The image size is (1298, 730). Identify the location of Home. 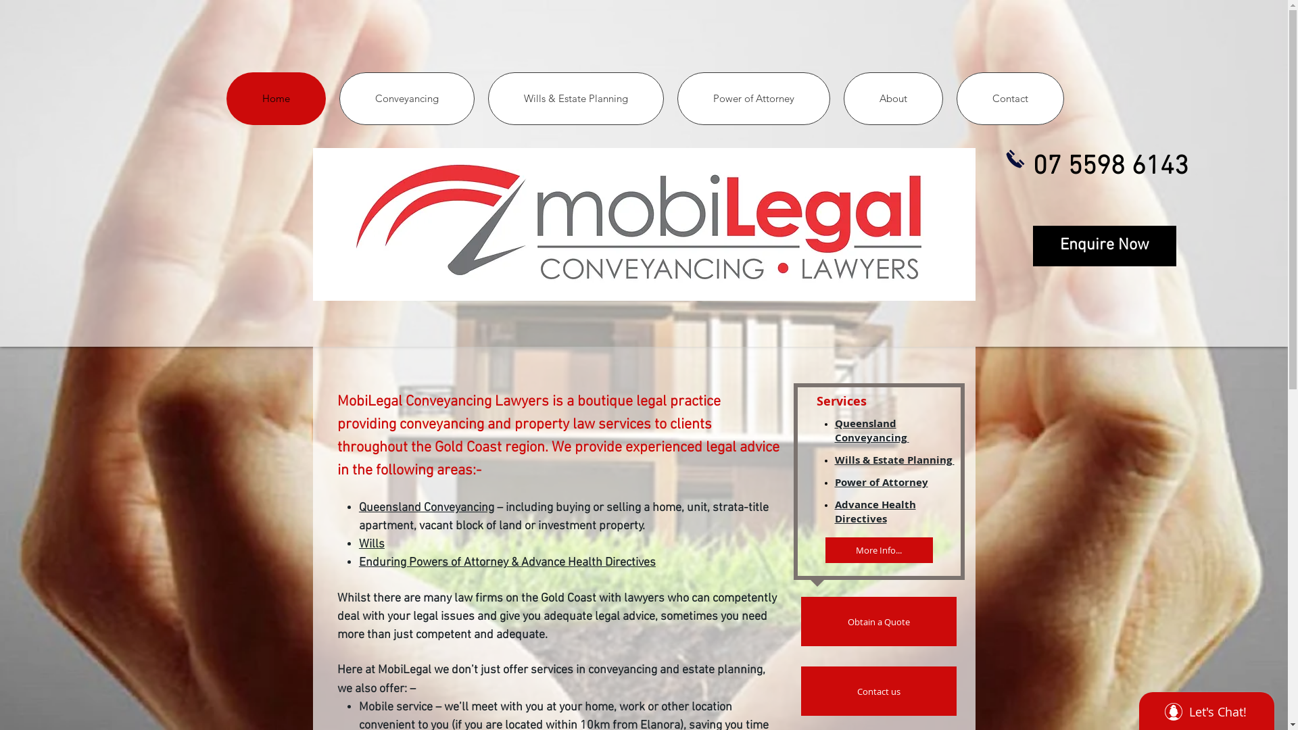
(276, 99).